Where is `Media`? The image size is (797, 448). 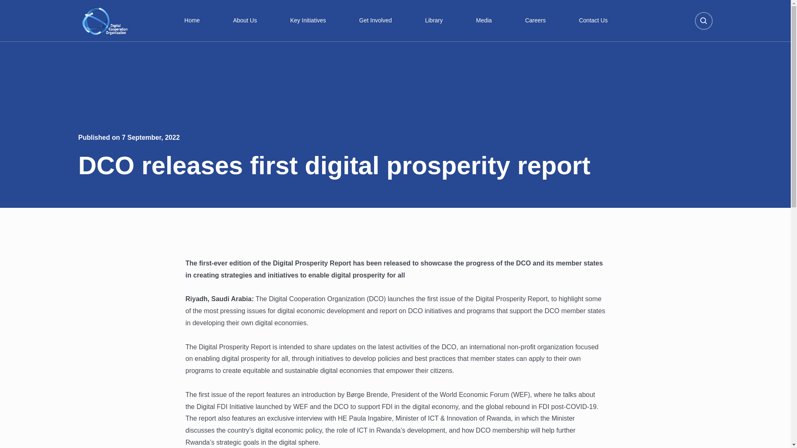 Media is located at coordinates (484, 21).